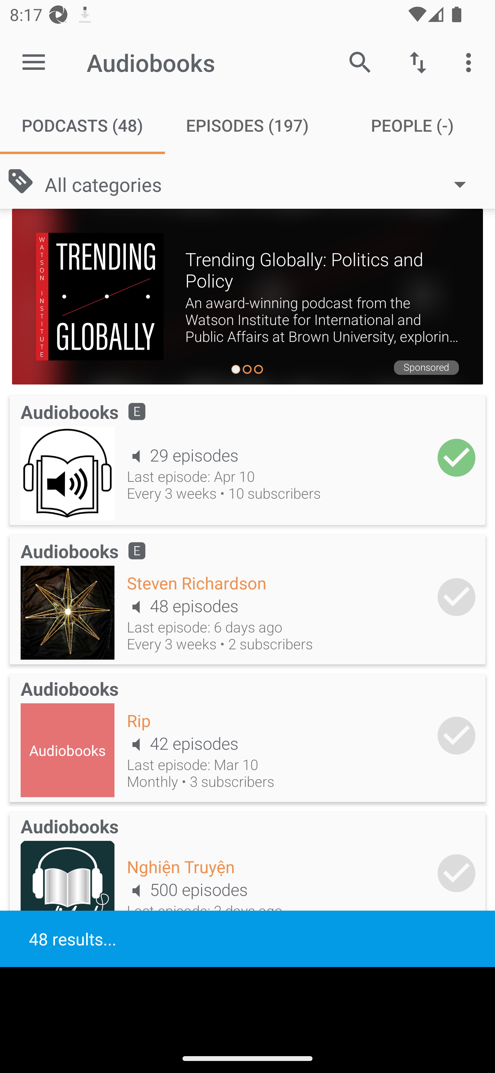 The height and width of the screenshot is (1073, 495). Describe the element at coordinates (456, 735) in the screenshot. I see `Add` at that location.